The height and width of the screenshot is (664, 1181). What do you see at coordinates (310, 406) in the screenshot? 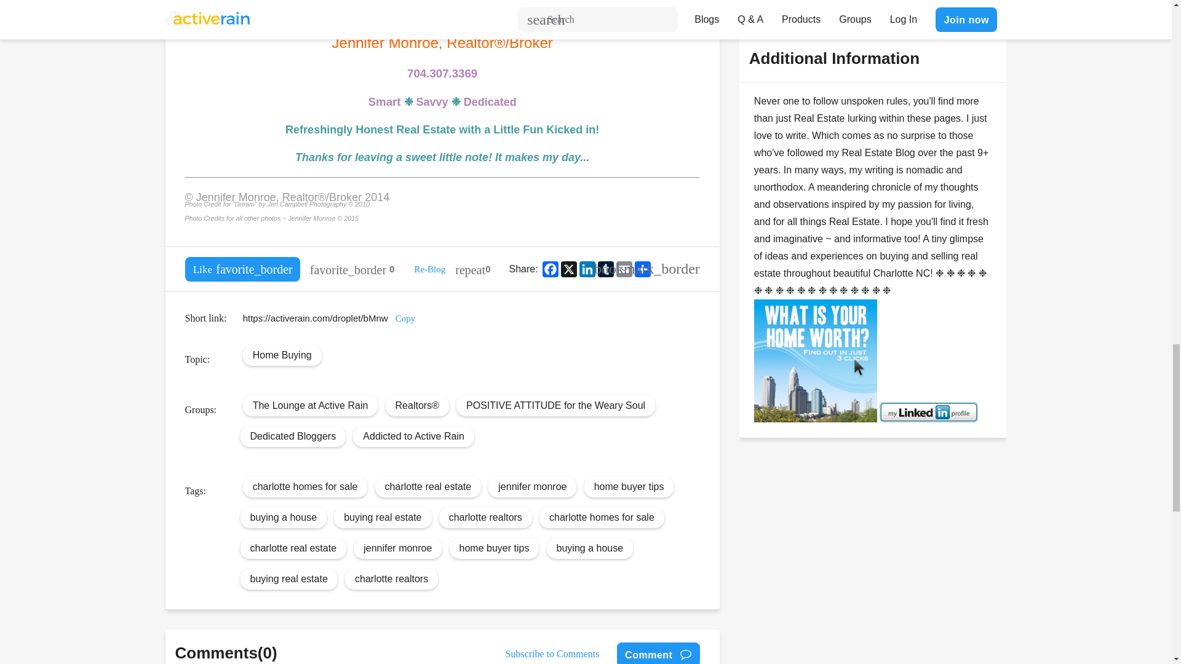
I see `The Lounge at Active Rain` at bounding box center [310, 406].